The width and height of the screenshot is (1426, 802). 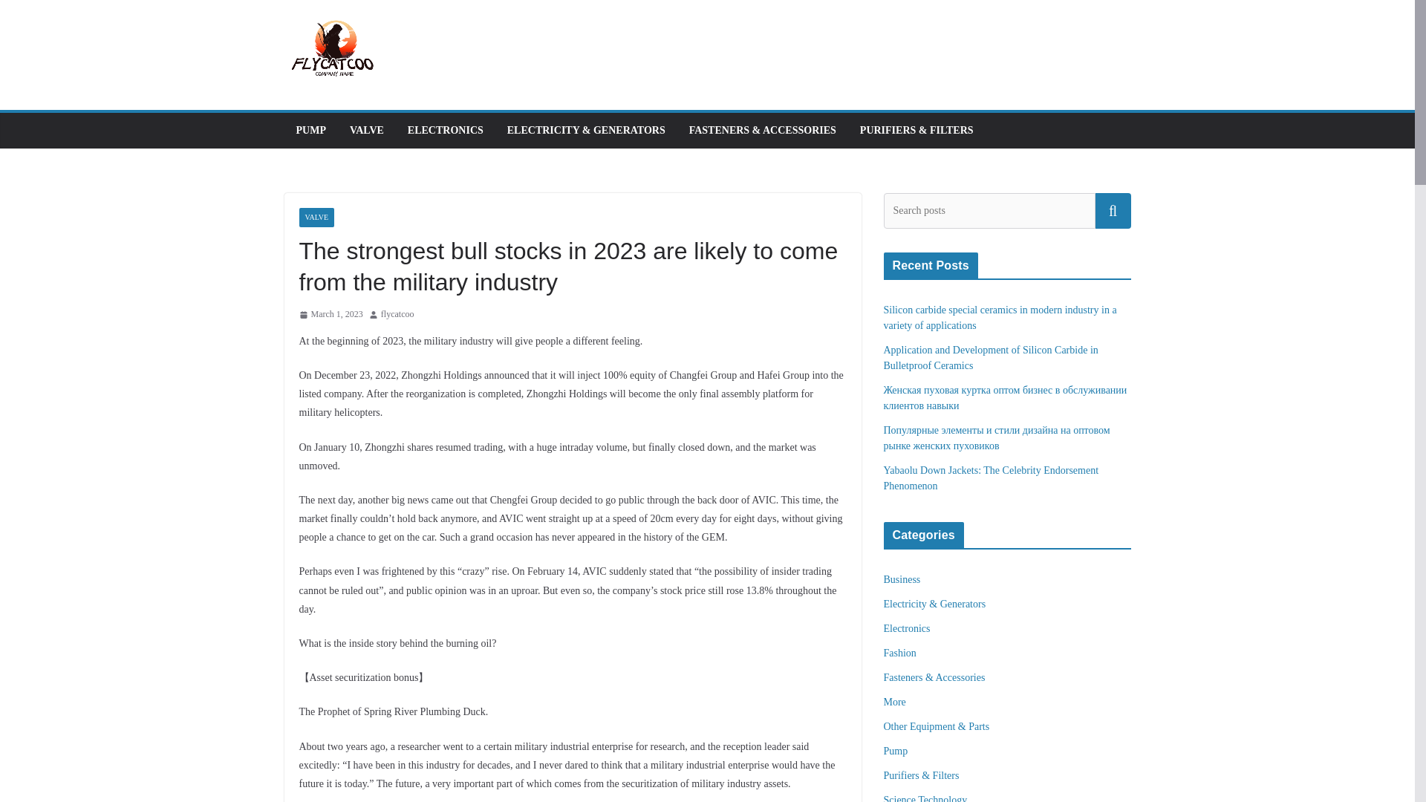 I want to click on Science Technology, so click(x=925, y=798).